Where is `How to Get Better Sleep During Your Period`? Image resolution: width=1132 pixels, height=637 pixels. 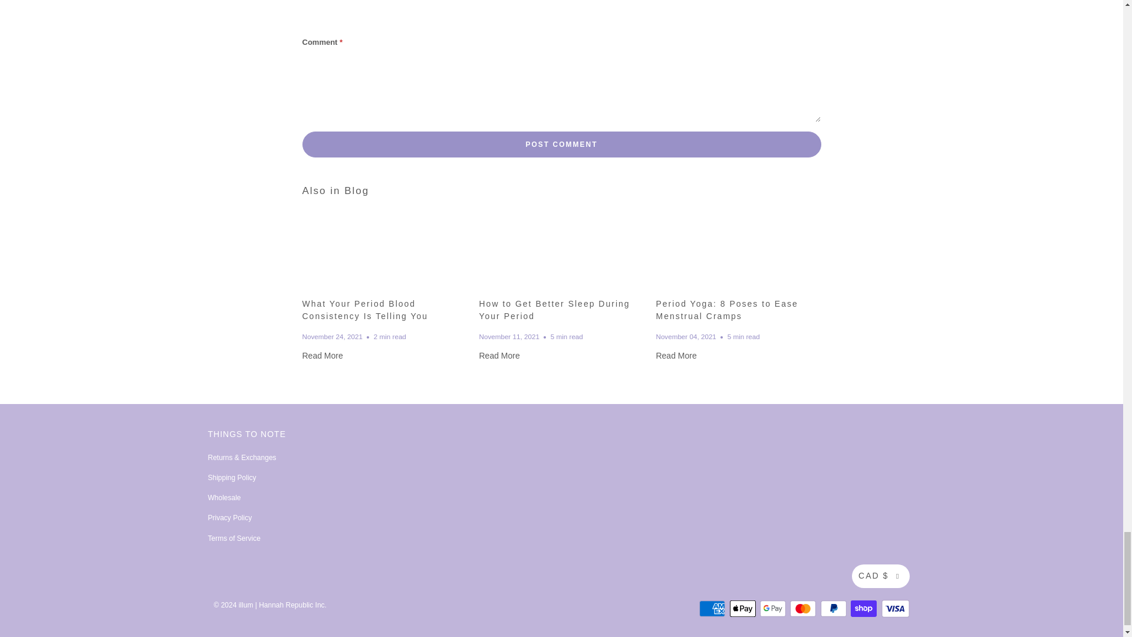
How to Get Better Sleep During Your Period is located at coordinates (561, 251).